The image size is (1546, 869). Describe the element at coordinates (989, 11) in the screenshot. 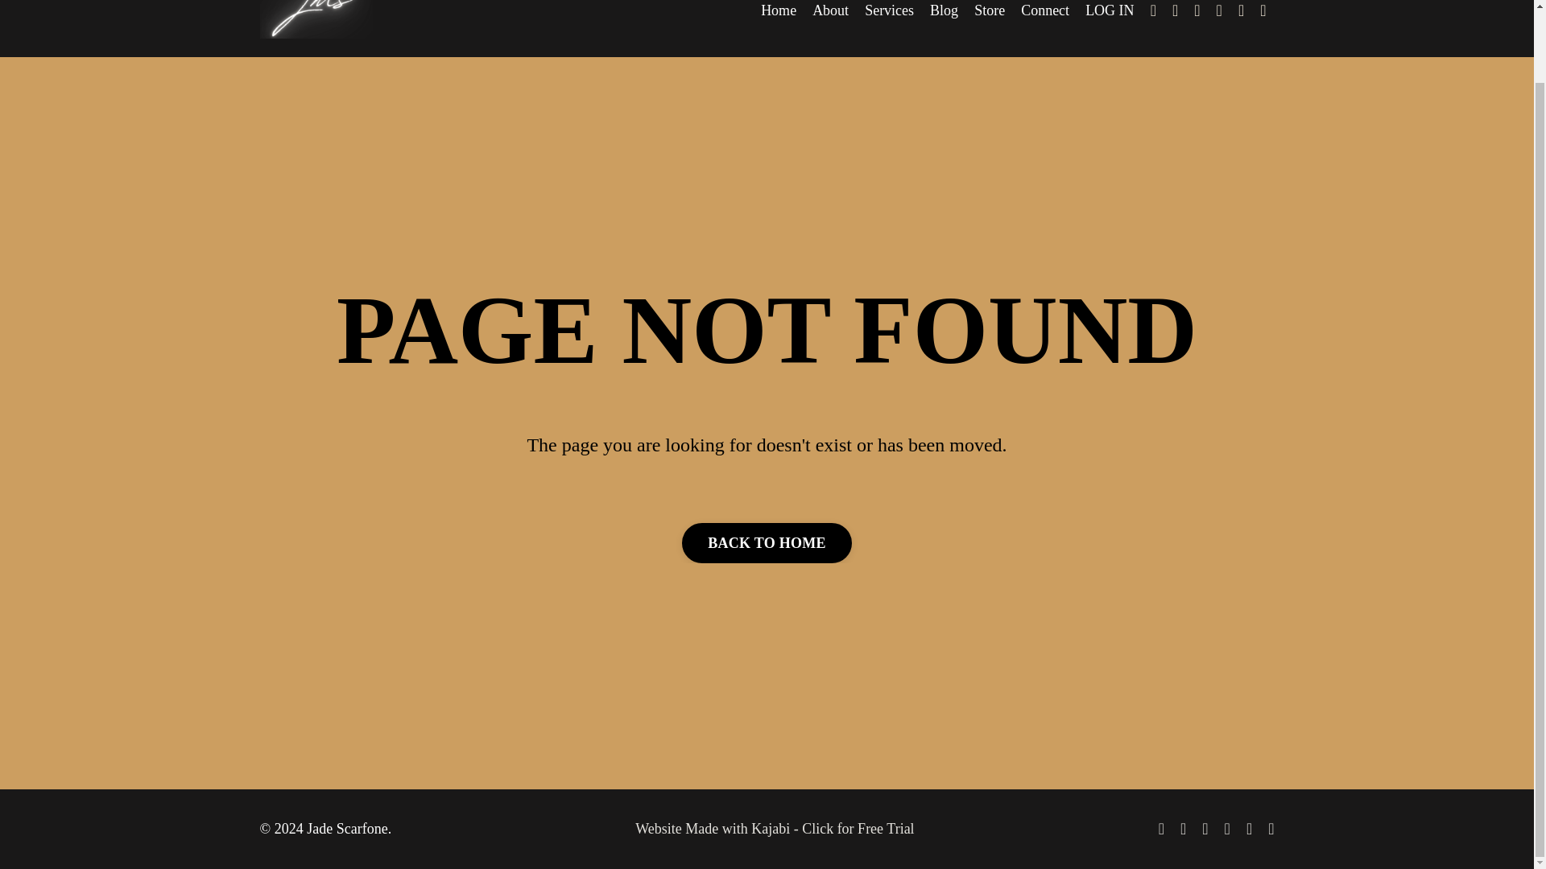

I see `Store` at that location.